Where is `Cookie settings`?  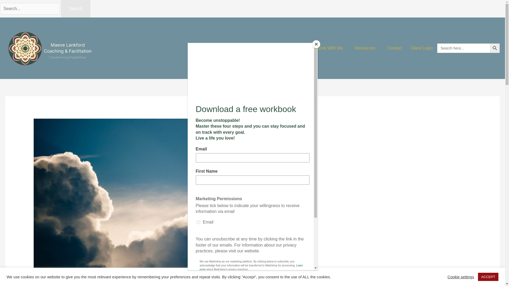 Cookie settings is located at coordinates (460, 276).